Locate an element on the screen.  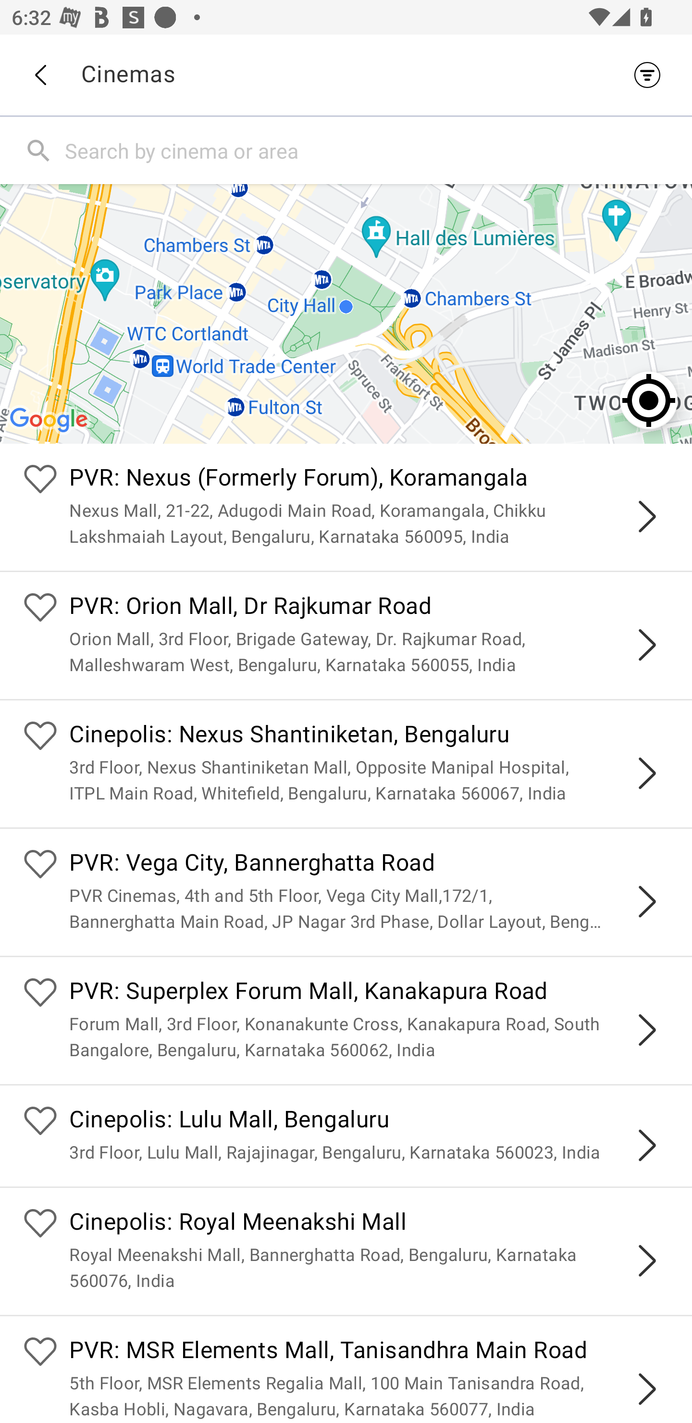
Cinepolis: Royal Meenakshi Mall is located at coordinates (369, 1224).